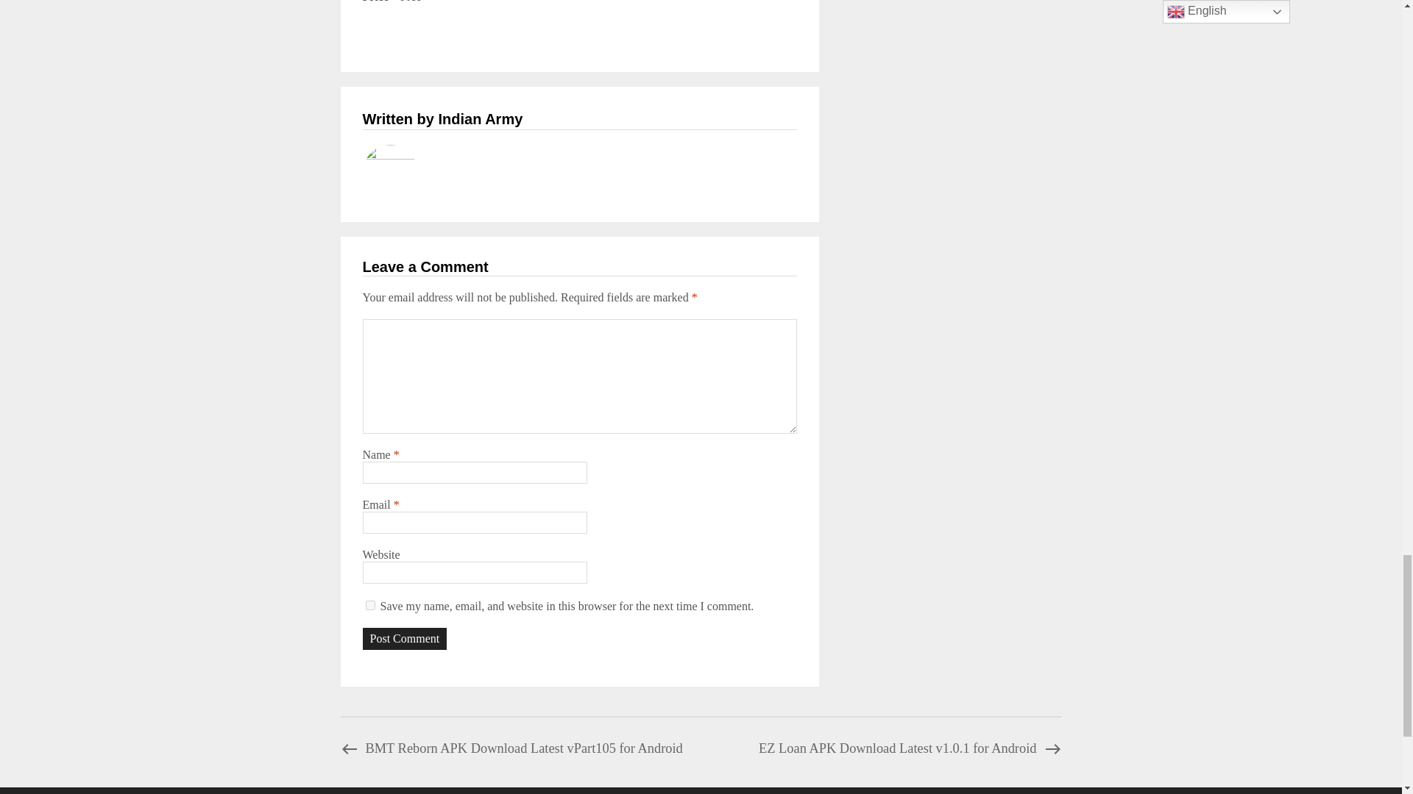  What do you see at coordinates (369, 605) in the screenshot?
I see `yes` at bounding box center [369, 605].